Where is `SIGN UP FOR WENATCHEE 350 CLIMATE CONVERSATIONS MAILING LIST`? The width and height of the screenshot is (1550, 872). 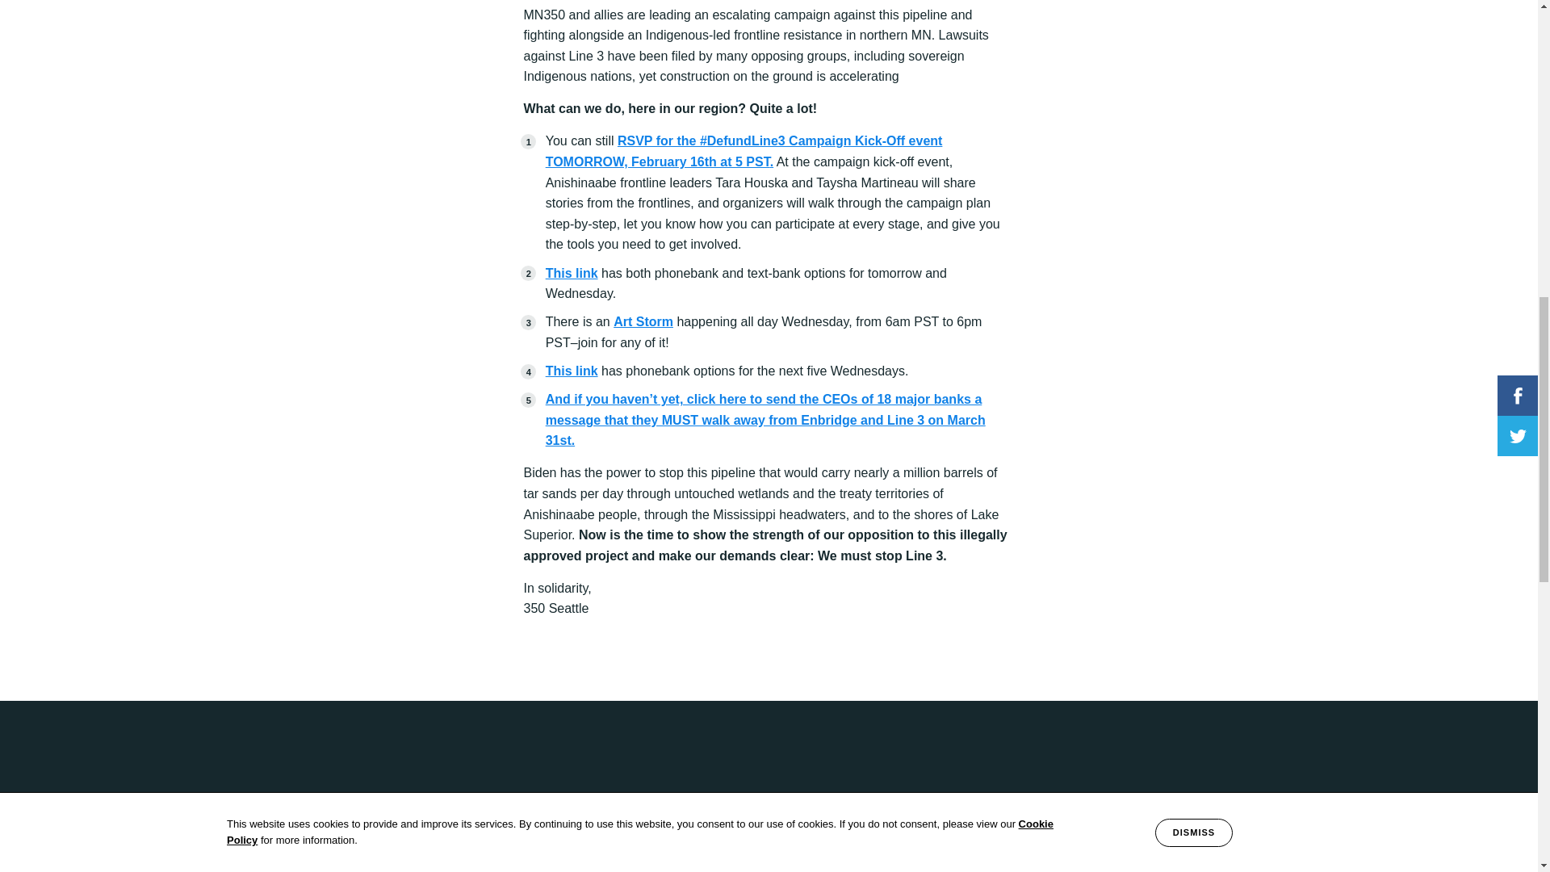
SIGN UP FOR WENATCHEE 350 CLIMATE CONVERSATIONS MAILING LIST is located at coordinates (941, 863).